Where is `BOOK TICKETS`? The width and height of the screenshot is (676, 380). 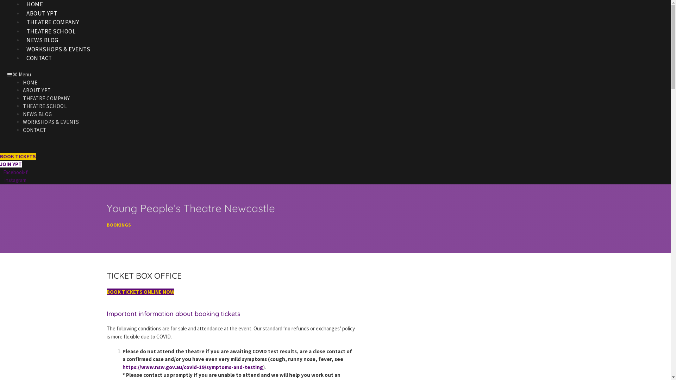
BOOK TICKETS is located at coordinates (18, 156).